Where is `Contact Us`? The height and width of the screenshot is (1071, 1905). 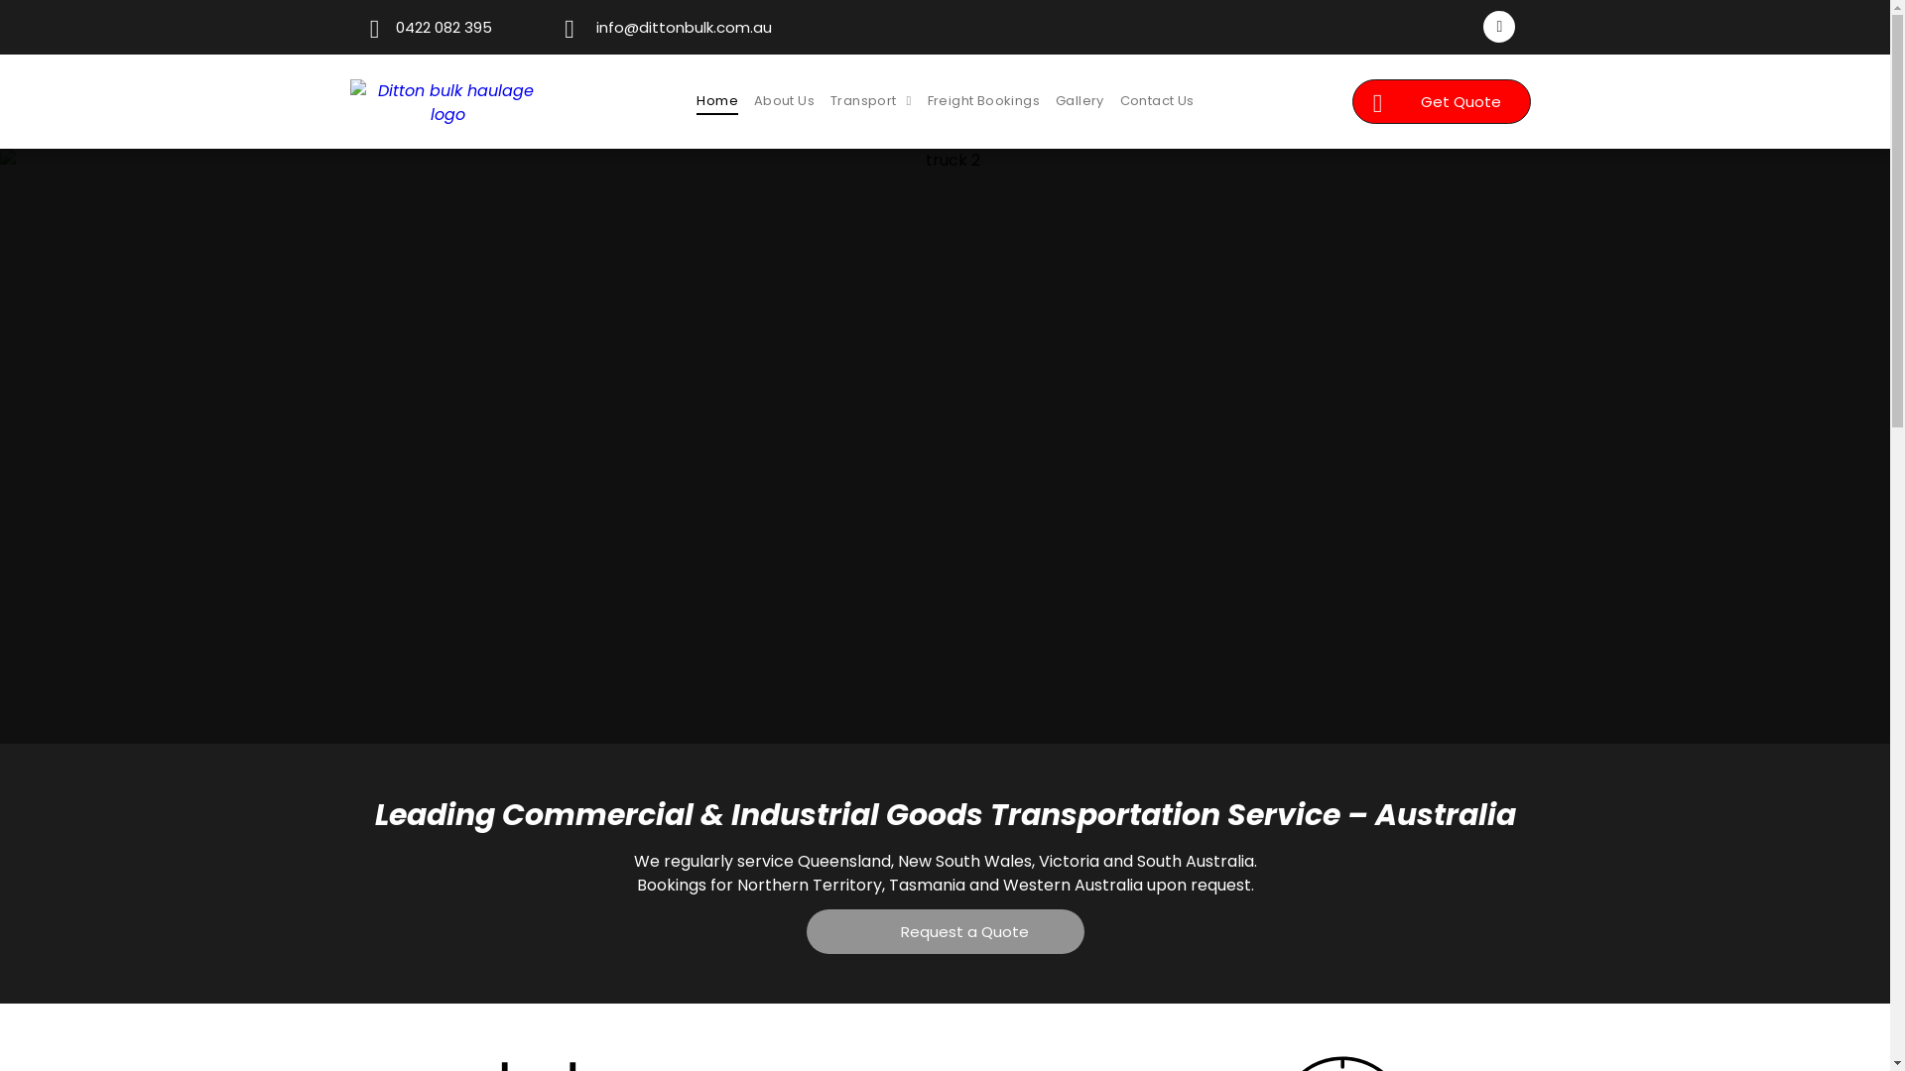 Contact Us is located at coordinates (1157, 101).